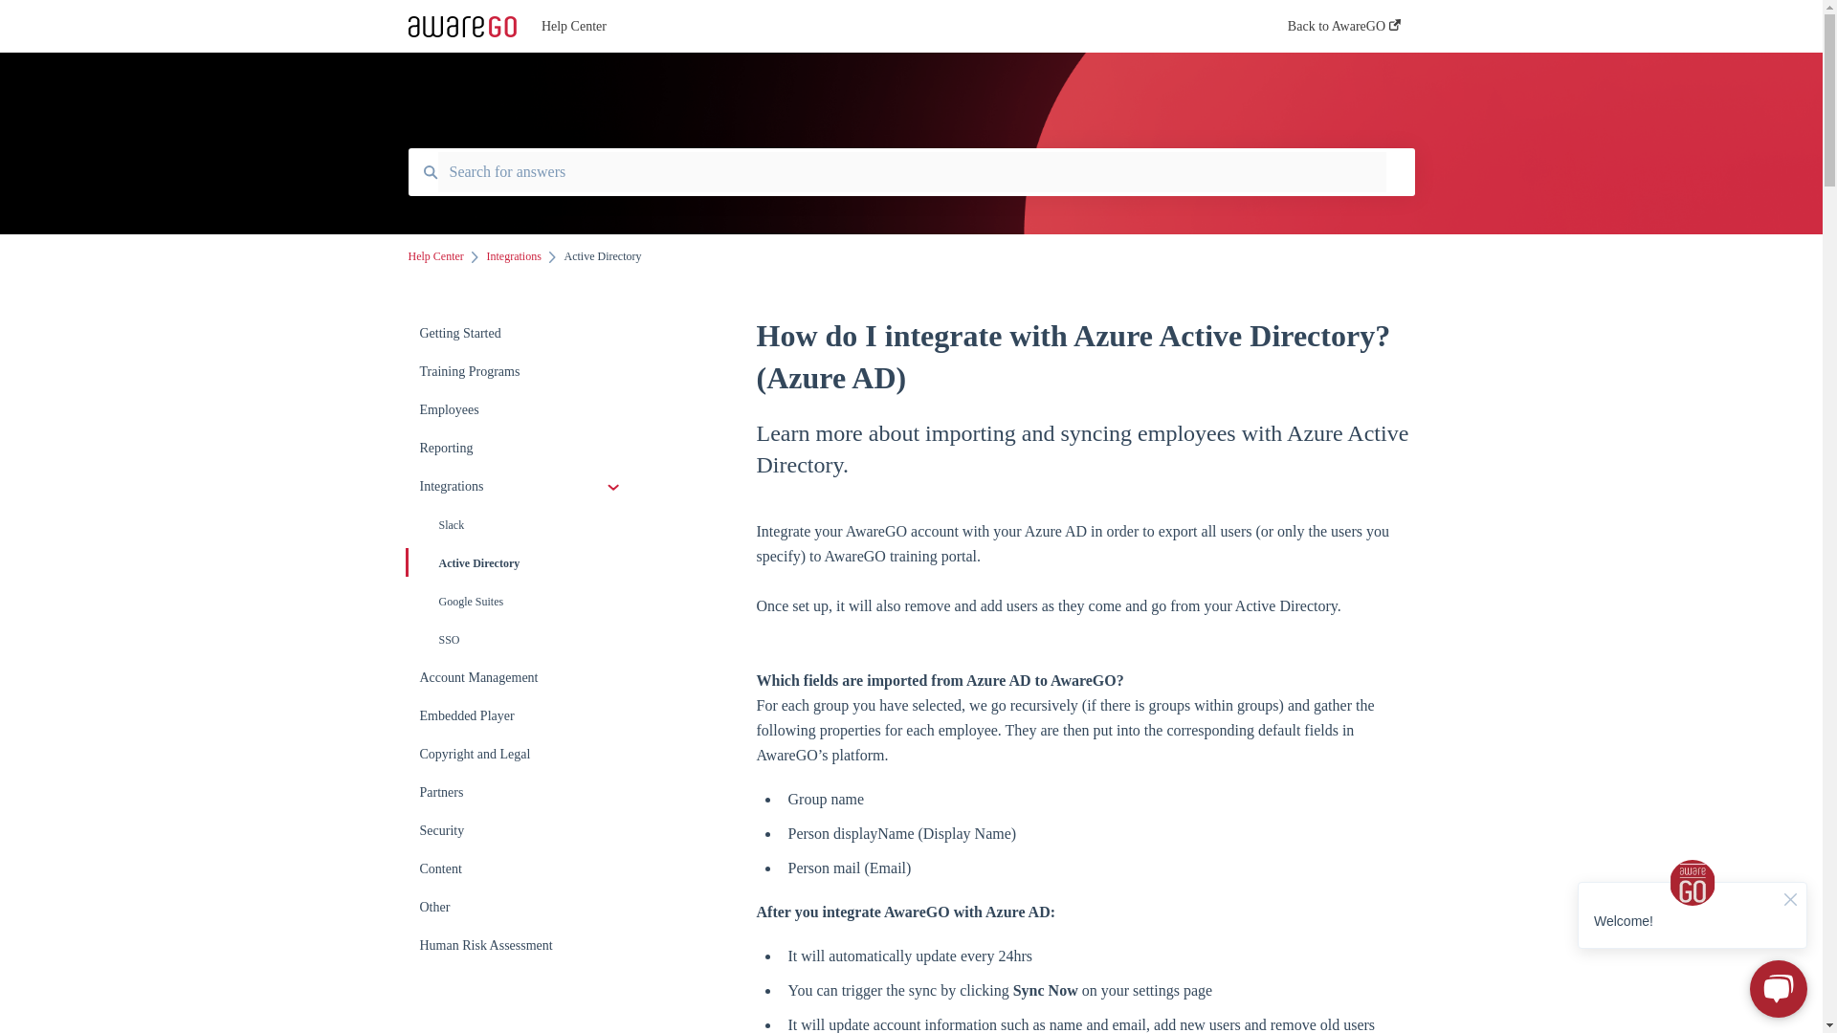 This screenshot has height=1033, width=1837. Describe the element at coordinates (522, 602) in the screenshot. I see `Google Suites` at that location.